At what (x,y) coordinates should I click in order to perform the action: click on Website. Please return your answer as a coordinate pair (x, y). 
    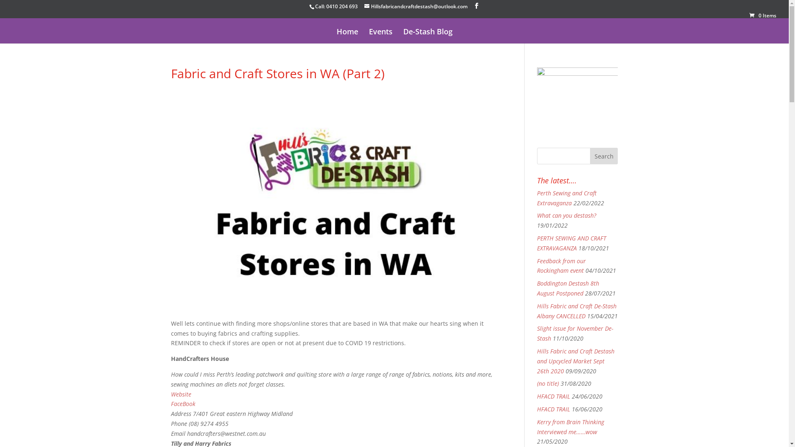
    Looking at the image, I should click on (181, 394).